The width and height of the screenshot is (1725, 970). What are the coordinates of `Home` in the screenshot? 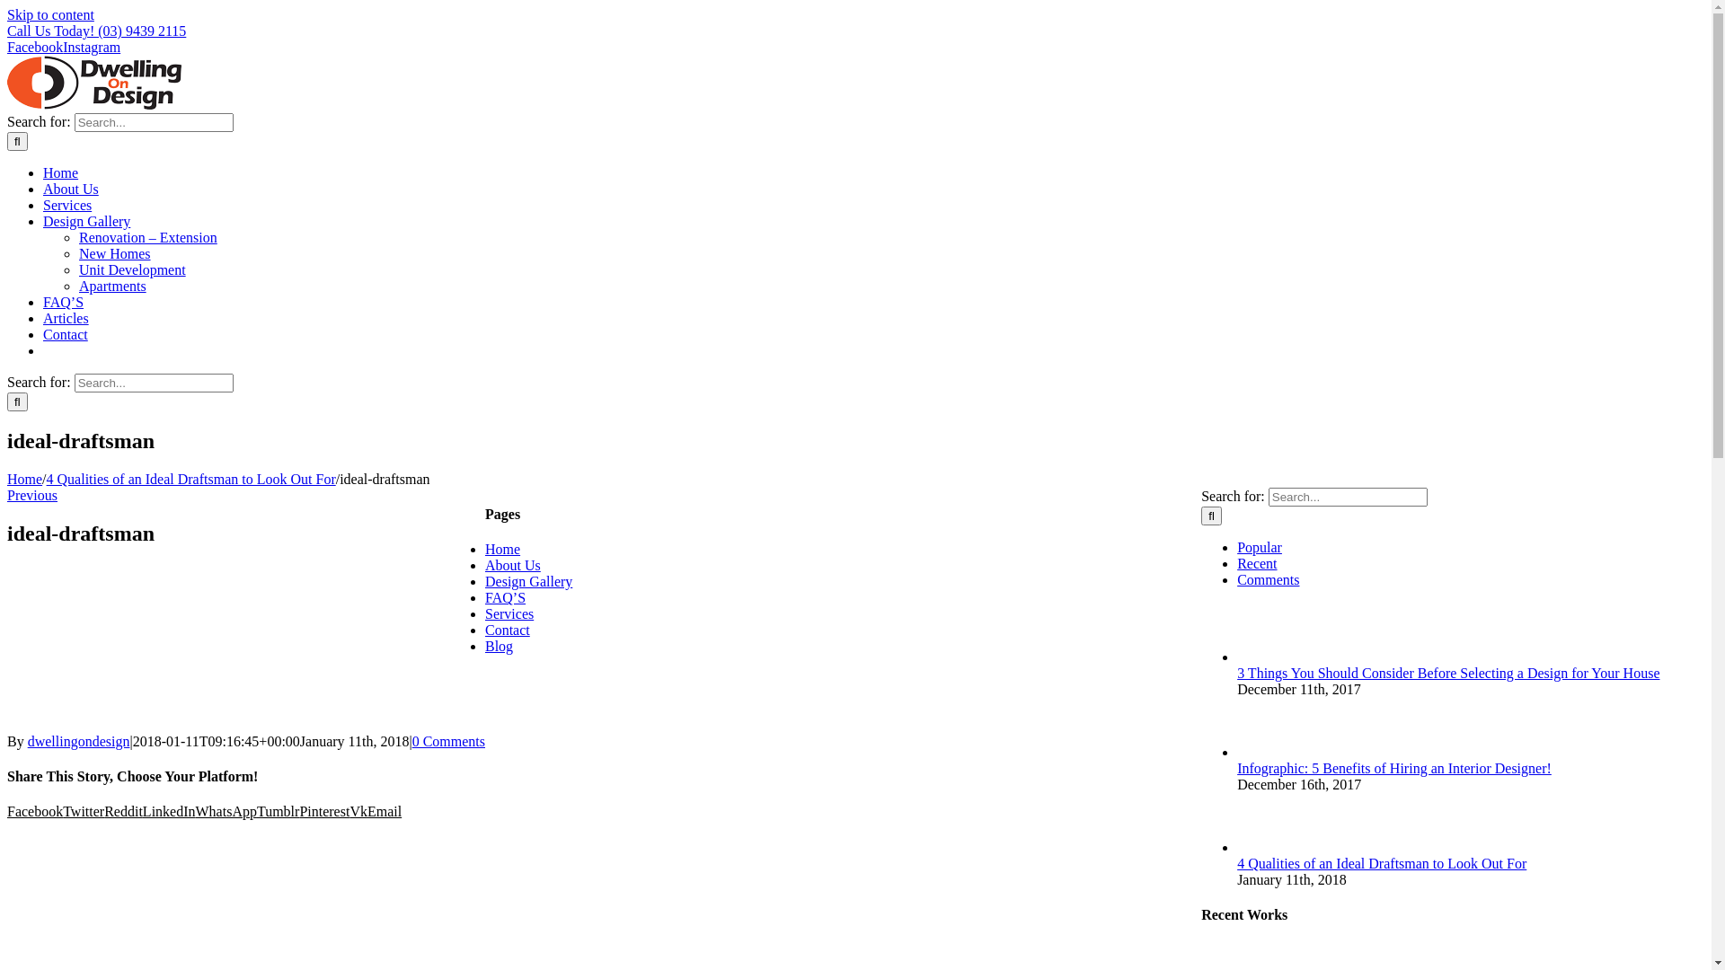 It's located at (503, 550).